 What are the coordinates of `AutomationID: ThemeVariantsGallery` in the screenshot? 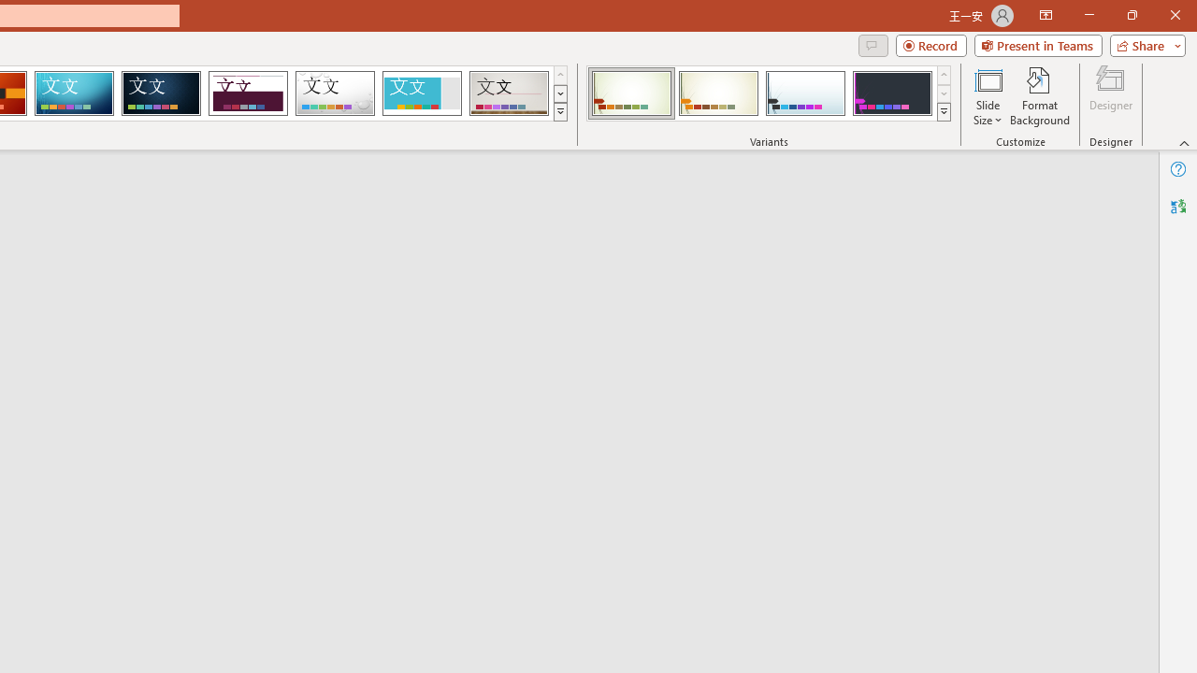 It's located at (769, 93).